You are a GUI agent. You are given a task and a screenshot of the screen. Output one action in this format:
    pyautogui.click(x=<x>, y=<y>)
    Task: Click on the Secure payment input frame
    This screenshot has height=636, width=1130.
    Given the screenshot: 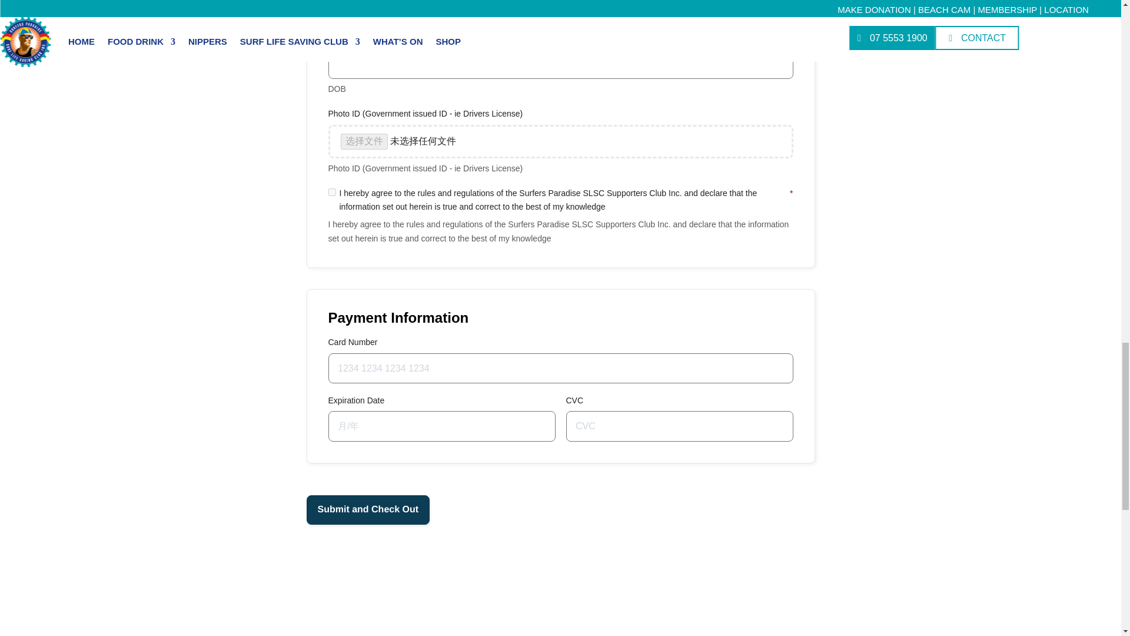 What is the action you would take?
    pyautogui.click(x=679, y=426)
    